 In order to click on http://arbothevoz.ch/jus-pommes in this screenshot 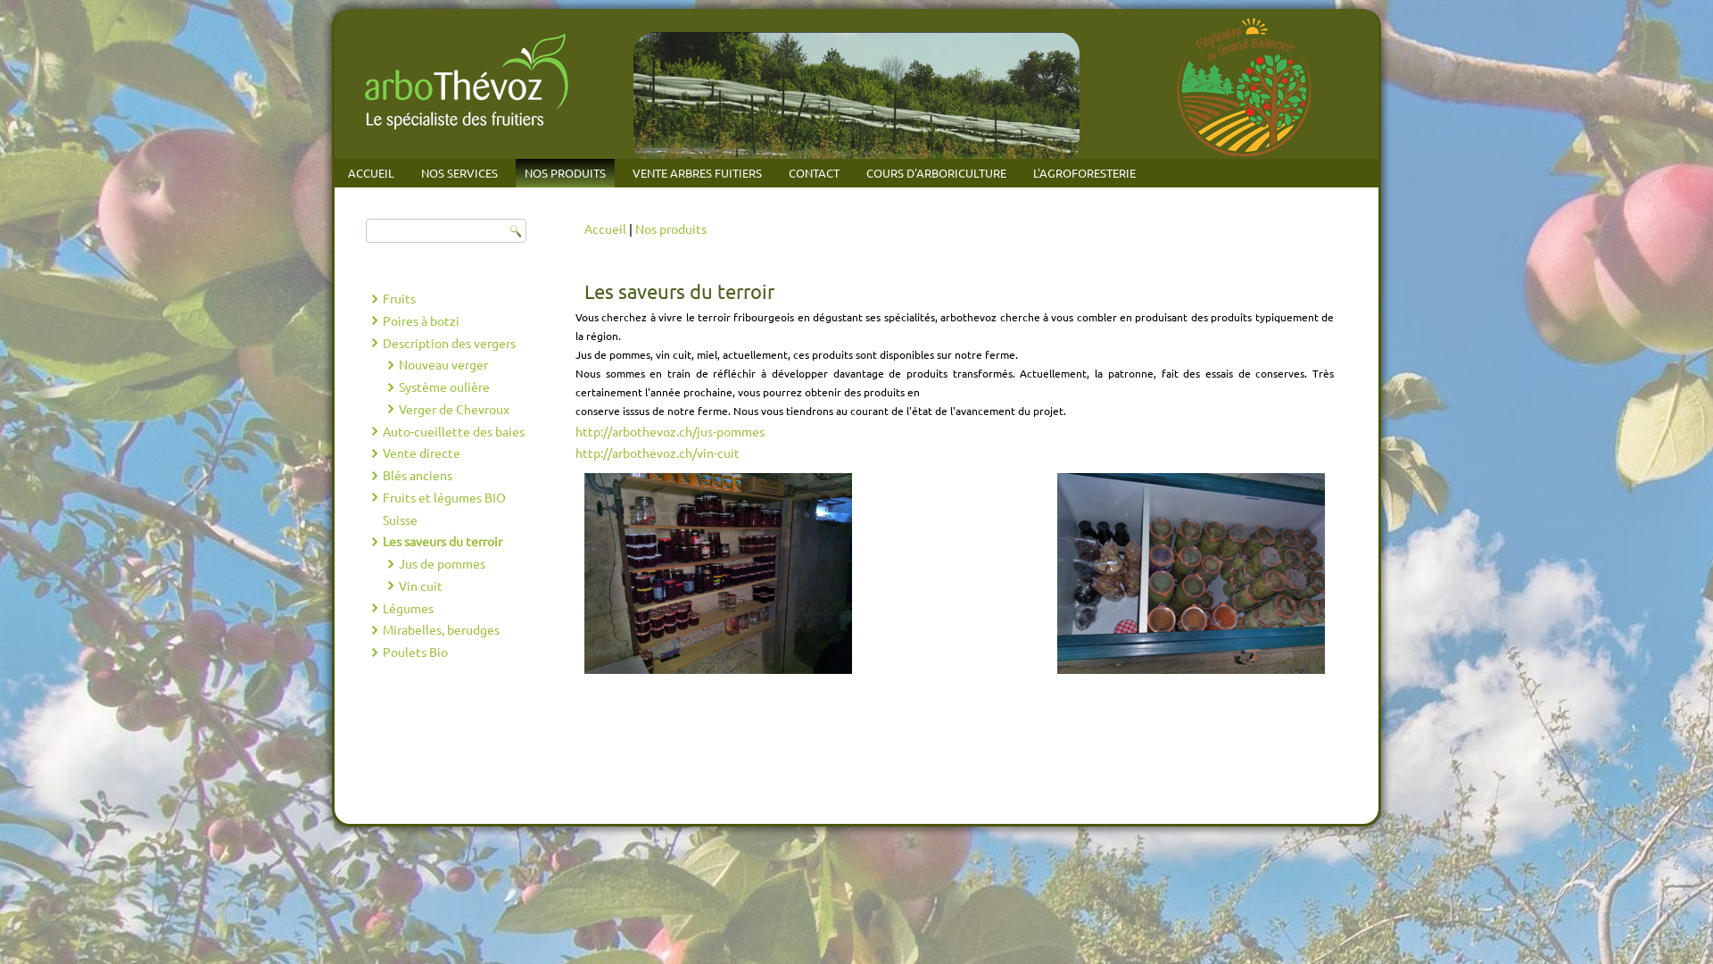, I will do `click(670, 431)`.